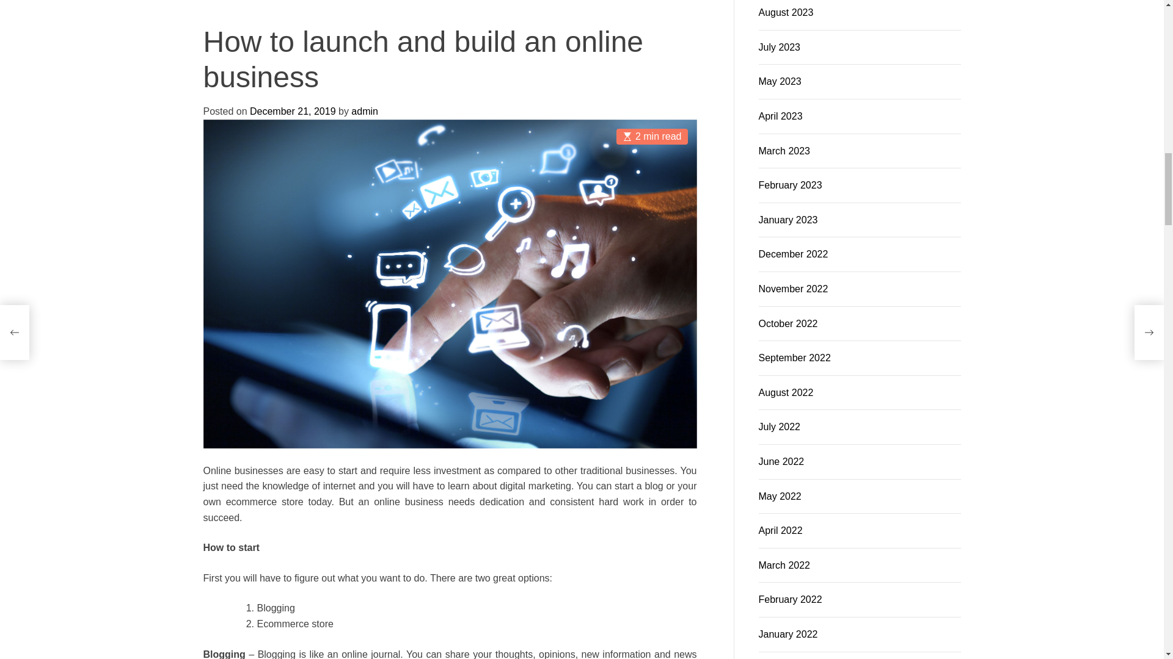  What do you see at coordinates (491, 236) in the screenshot?
I see `admin` at bounding box center [491, 236].